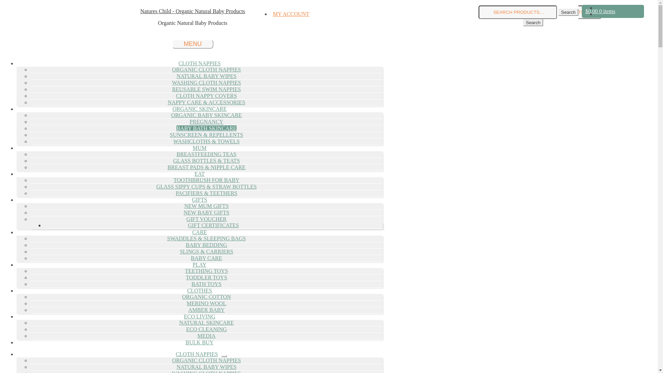 The height and width of the screenshot is (373, 663). What do you see at coordinates (206, 102) in the screenshot?
I see `NAPPY CARE & ACCESSORIES` at bounding box center [206, 102].